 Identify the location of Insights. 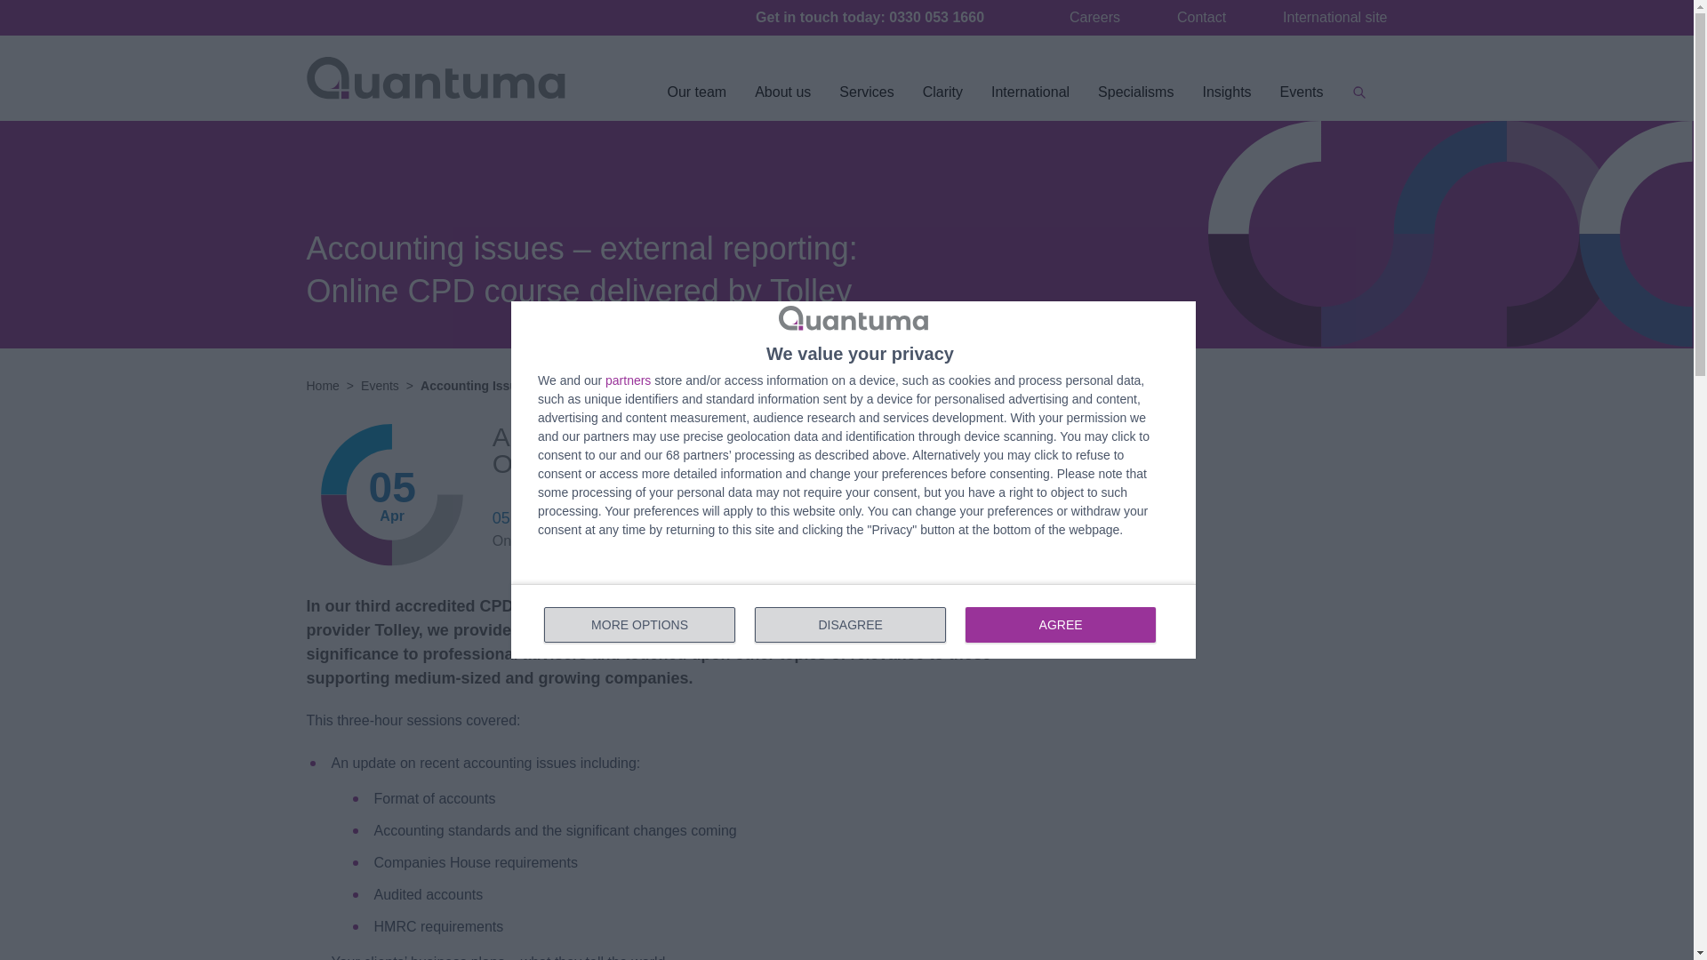
(1226, 100).